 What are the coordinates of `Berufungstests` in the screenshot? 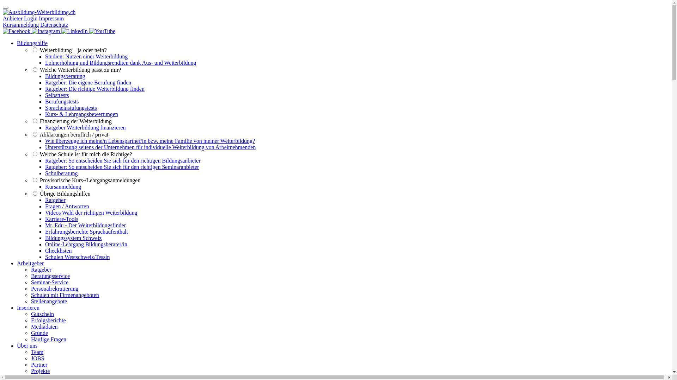 It's located at (62, 101).